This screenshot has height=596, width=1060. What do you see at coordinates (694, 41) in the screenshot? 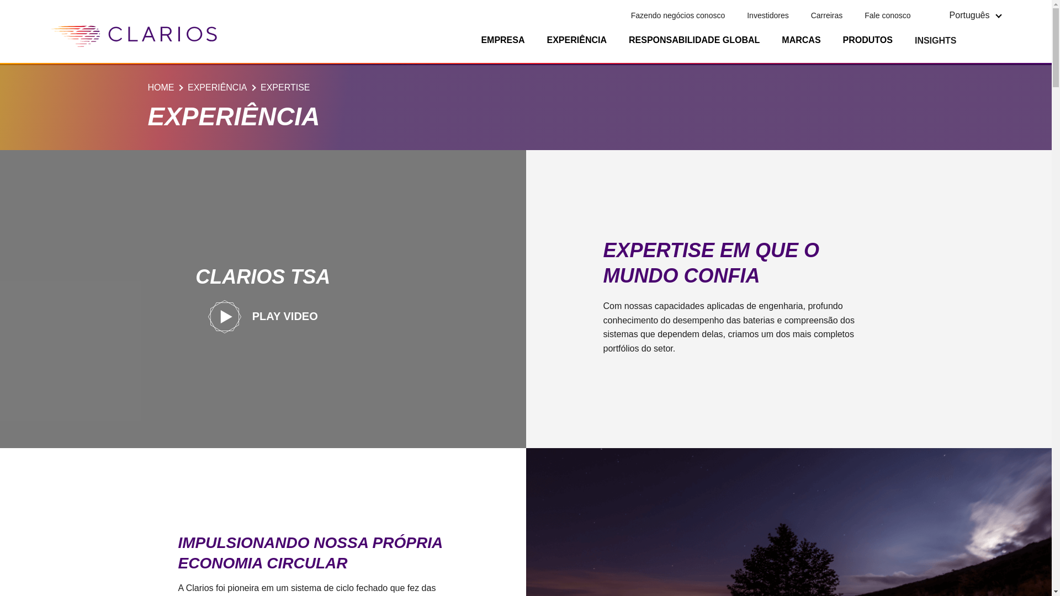
I see `RESPONSABILIDADE GLOBAL` at bounding box center [694, 41].